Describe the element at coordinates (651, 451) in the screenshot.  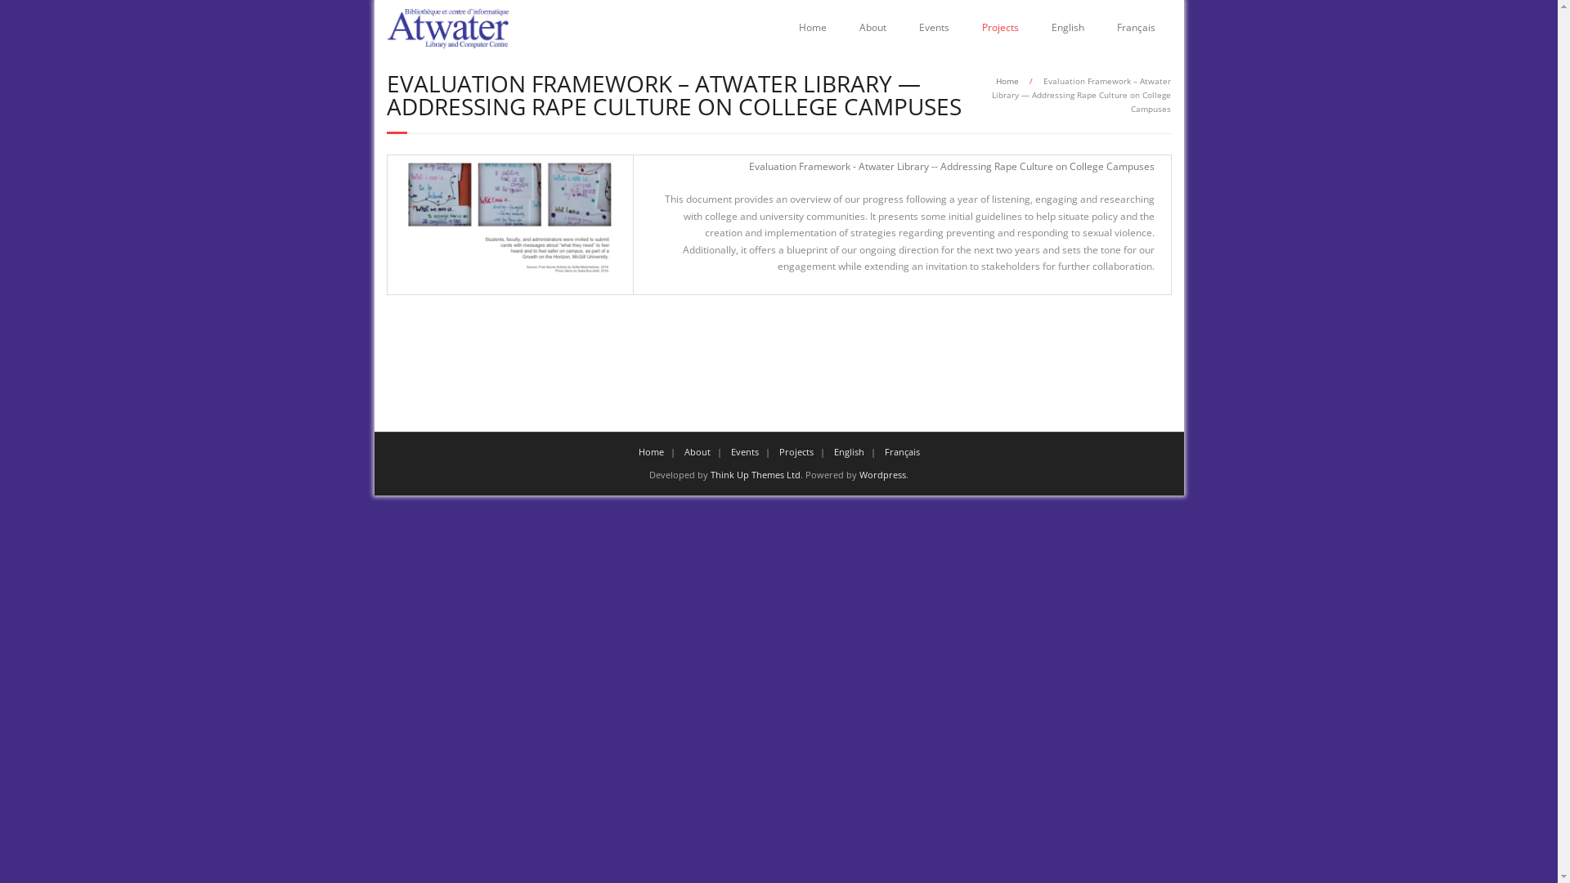
I see `Home` at that location.